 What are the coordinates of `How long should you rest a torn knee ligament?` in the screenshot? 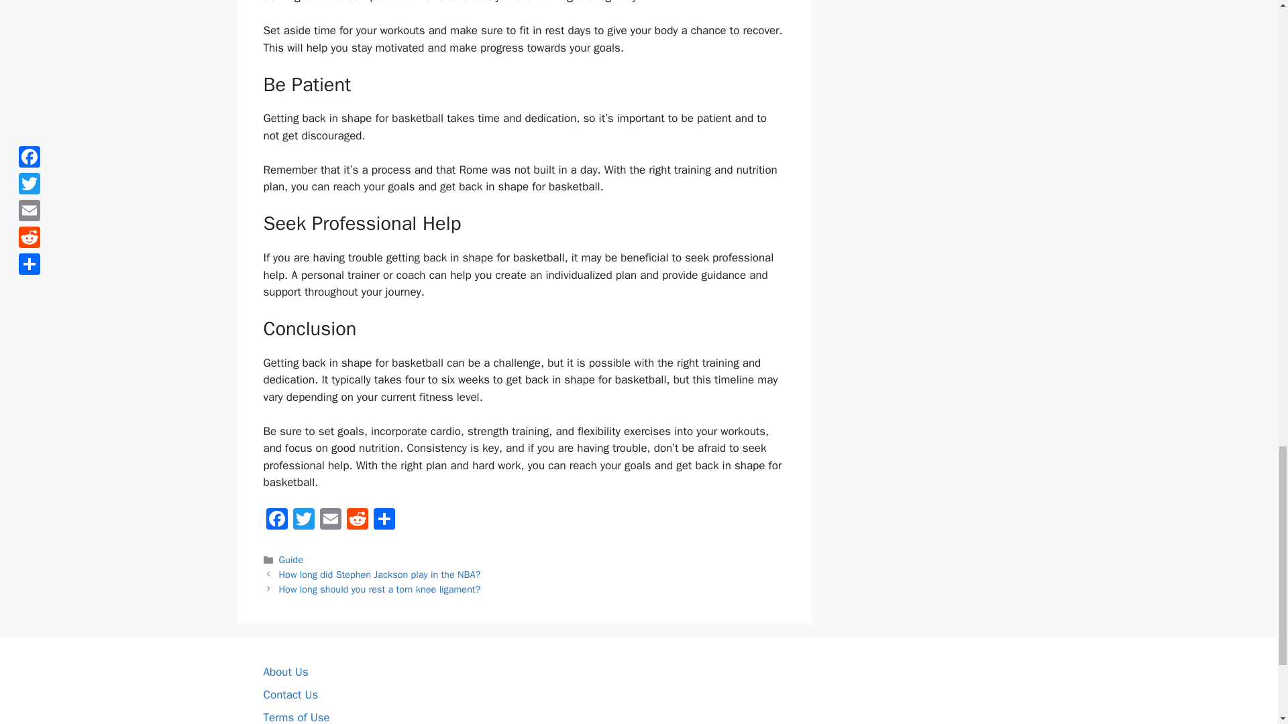 It's located at (380, 589).